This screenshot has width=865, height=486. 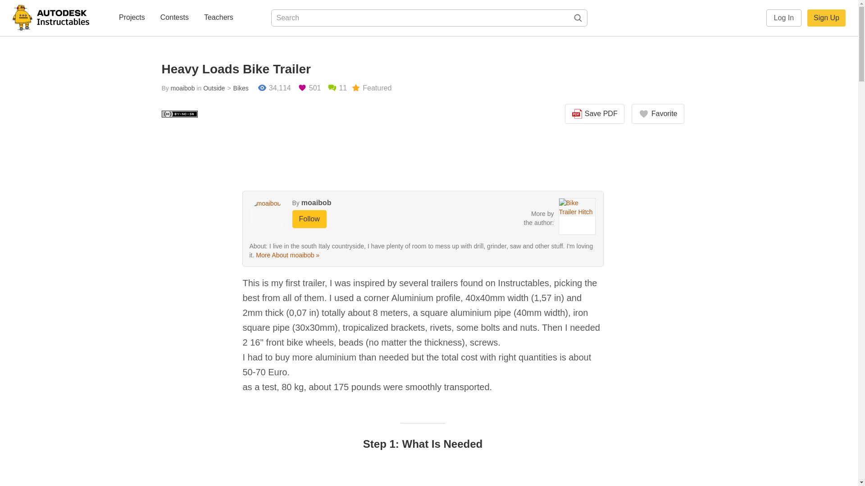 I want to click on Save PDF, so click(x=595, y=114).